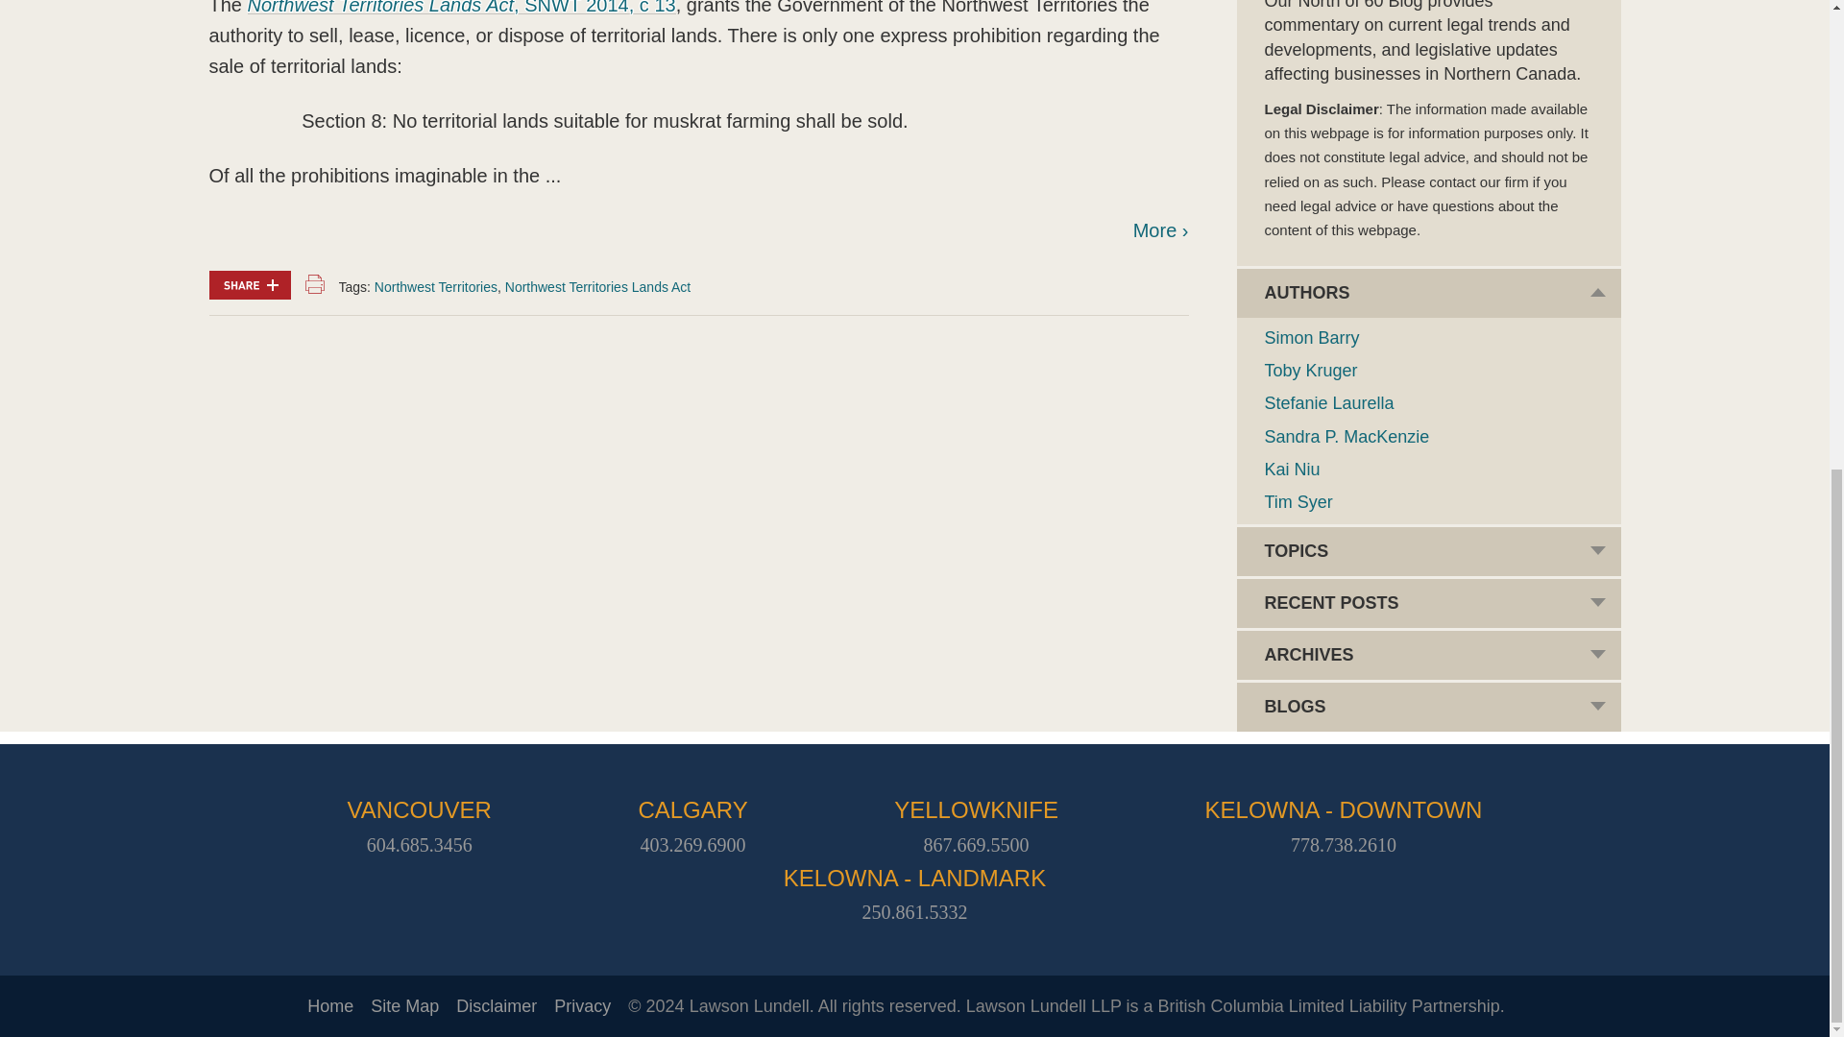  Describe the element at coordinates (1310, 371) in the screenshot. I see `Toby Kruger` at that location.